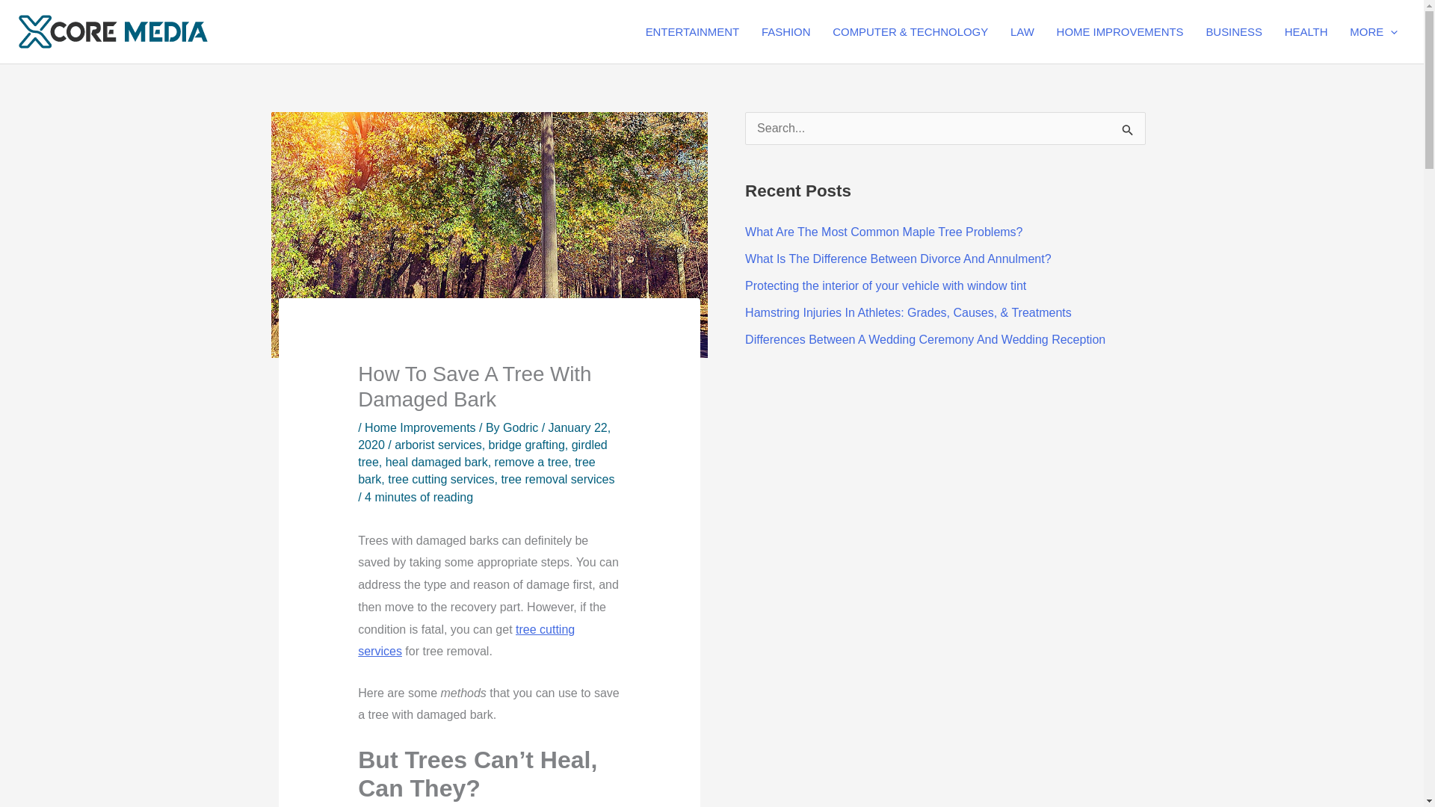 The width and height of the screenshot is (1435, 807). Describe the element at coordinates (1306, 31) in the screenshot. I see `HEALTH` at that location.